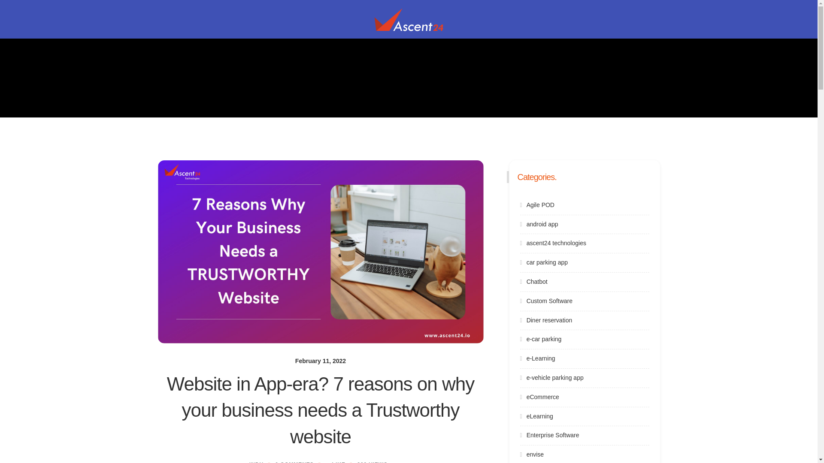  I want to click on 0 COMMENTS, so click(294, 462).